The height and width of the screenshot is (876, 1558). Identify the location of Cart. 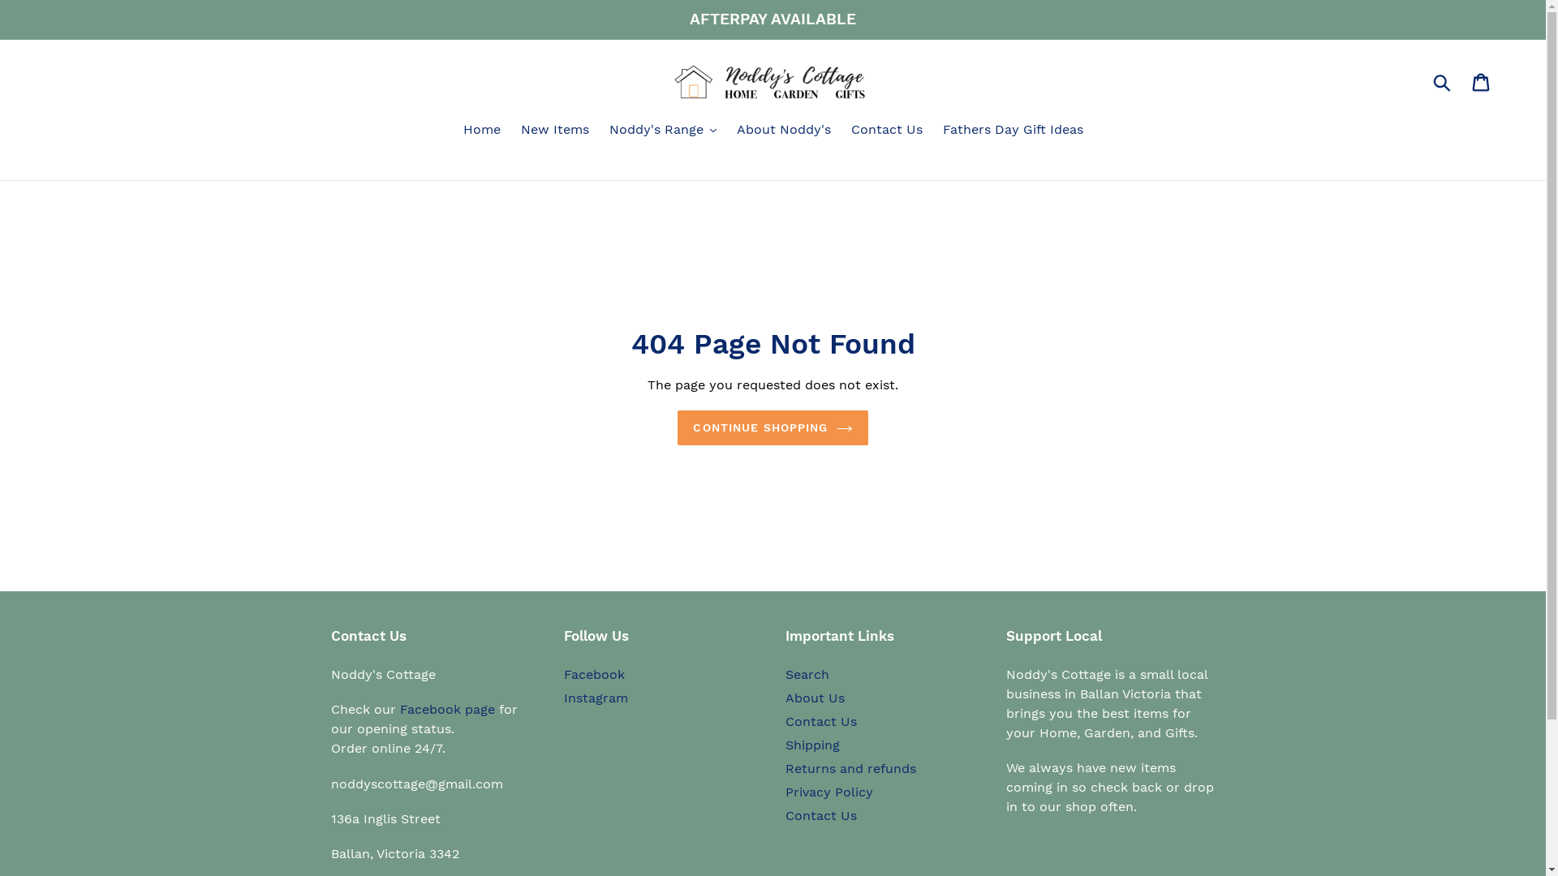
(1482, 83).